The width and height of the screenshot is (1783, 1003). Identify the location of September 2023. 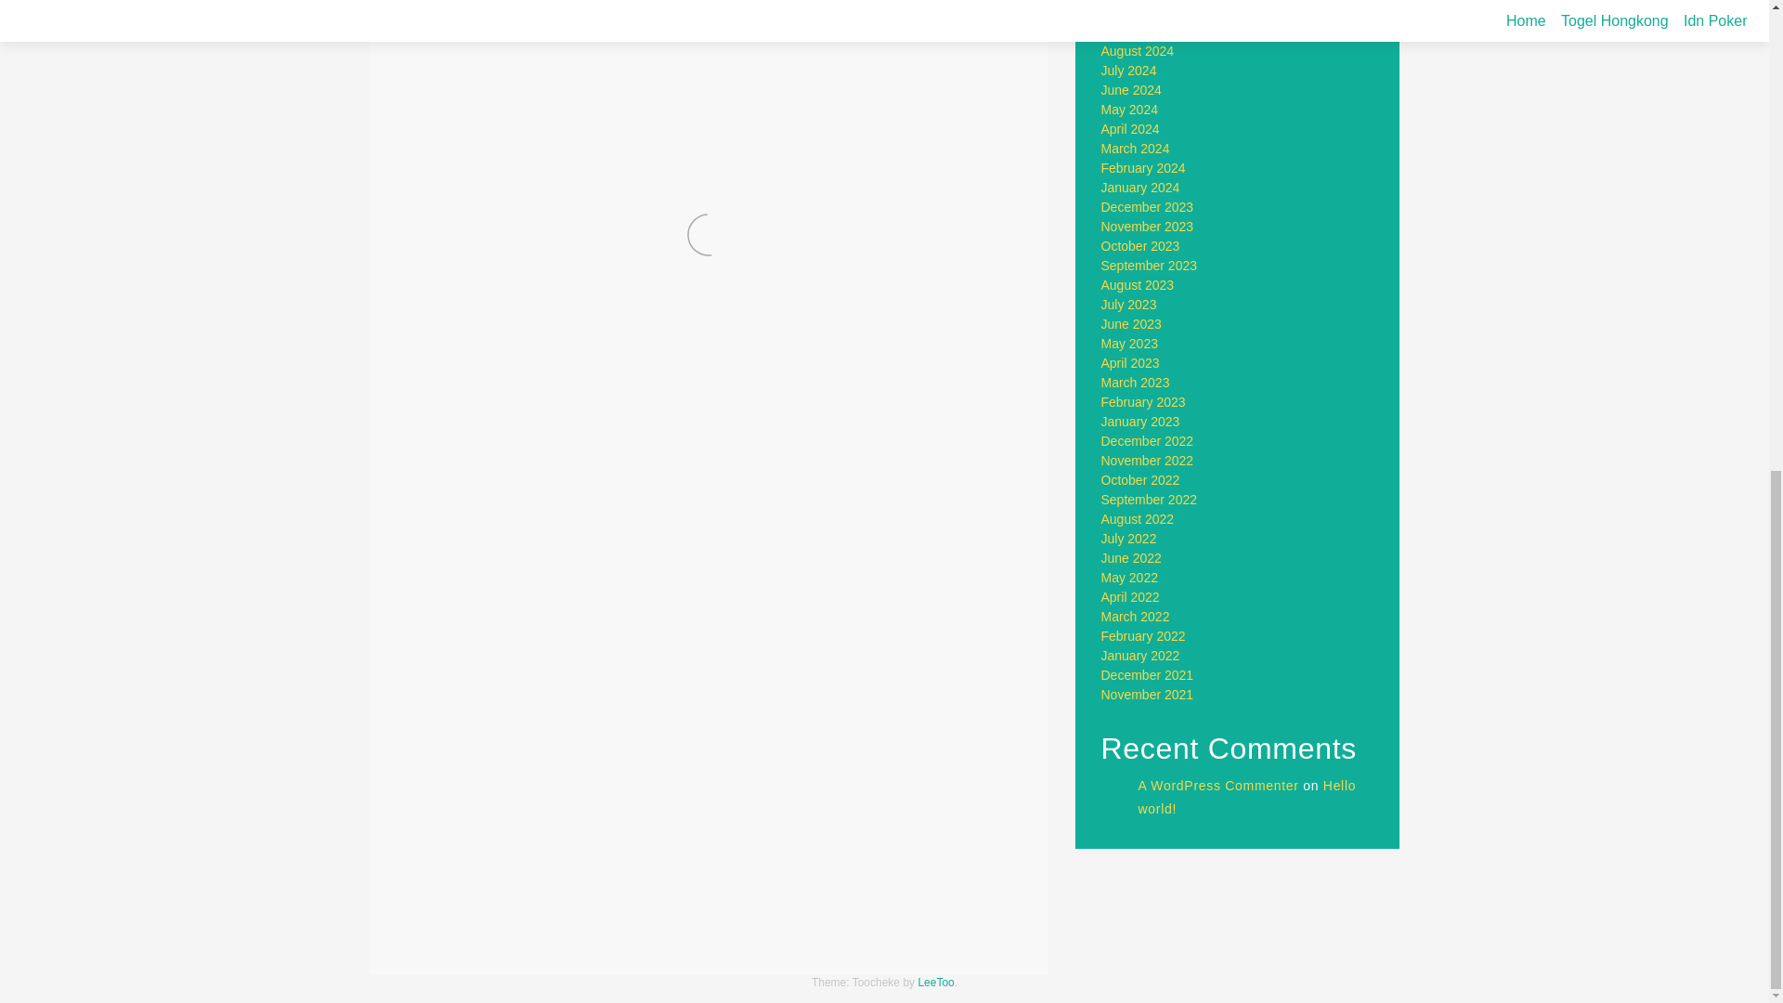
(1150, 265).